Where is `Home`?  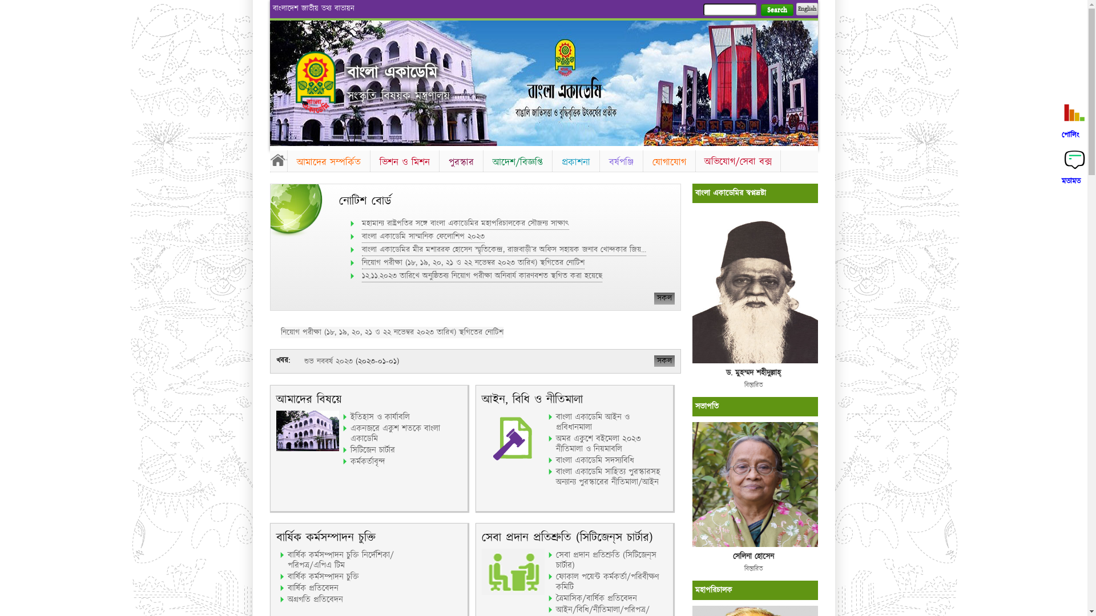
Home is located at coordinates (278, 160).